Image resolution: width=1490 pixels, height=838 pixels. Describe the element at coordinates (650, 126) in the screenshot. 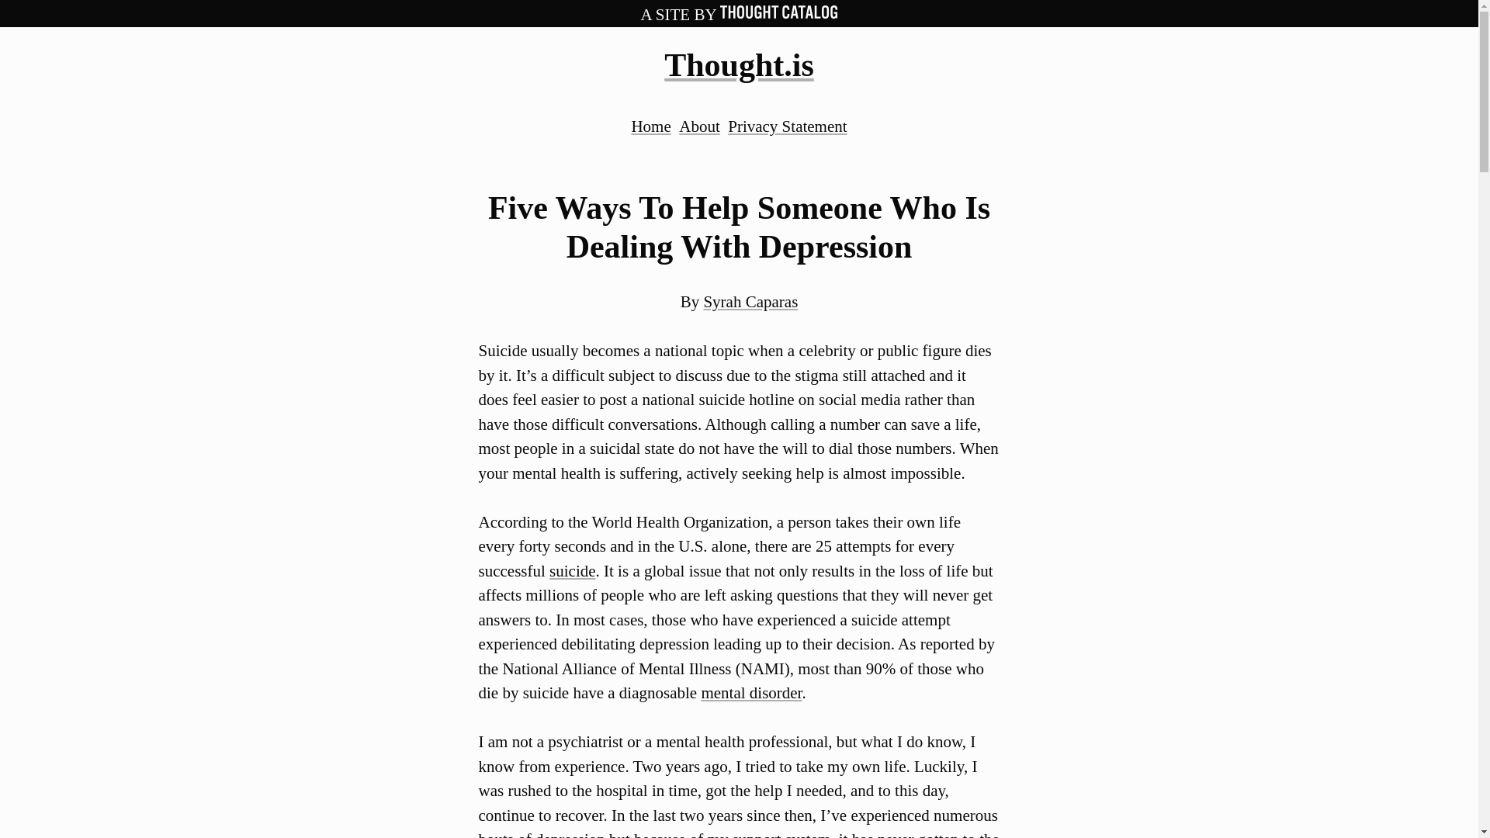

I see `Home` at that location.